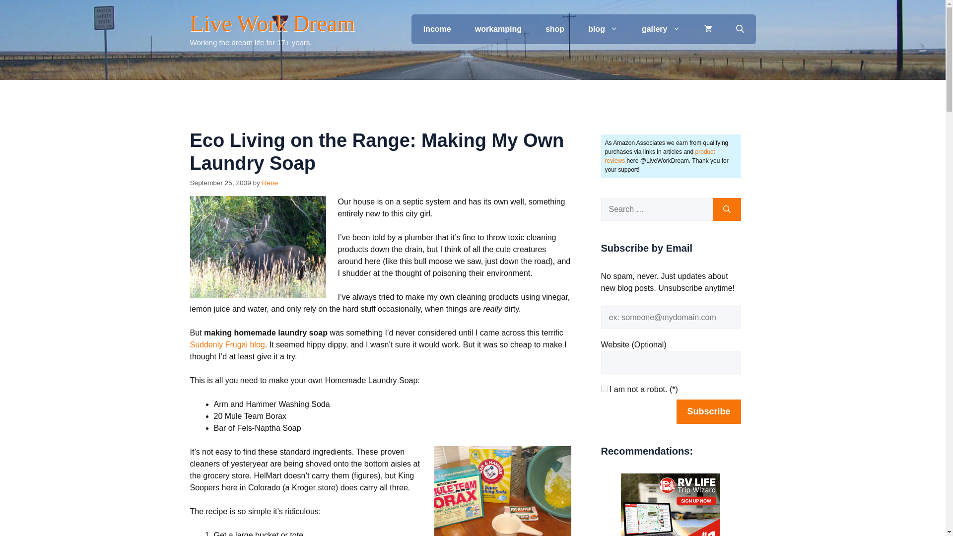  I want to click on Live Work Dream, so click(272, 23).